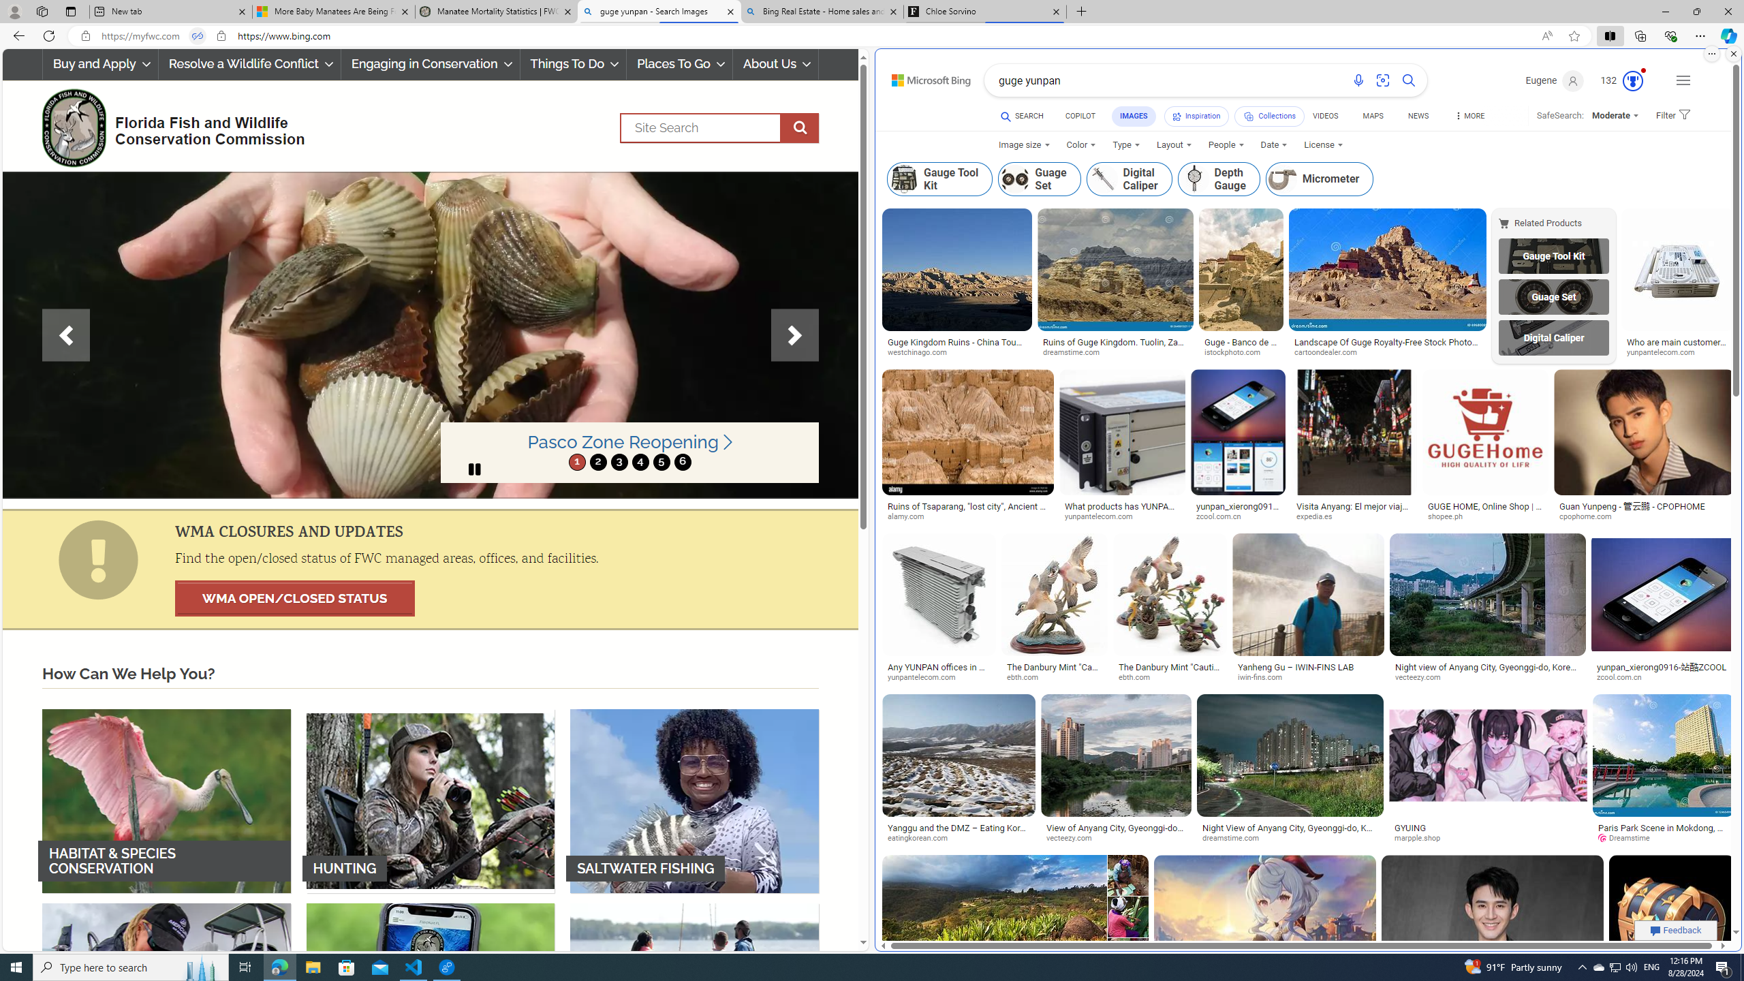 The width and height of the screenshot is (1744, 981). I want to click on Filter, so click(1670, 116).